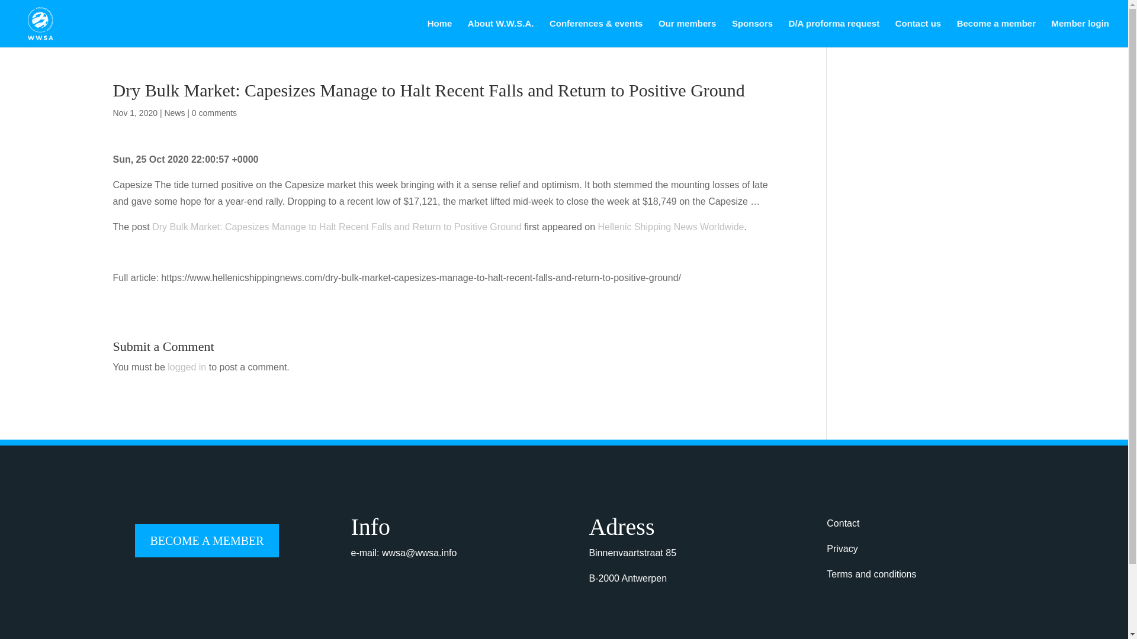 The height and width of the screenshot is (639, 1137). I want to click on logged in, so click(186, 367).